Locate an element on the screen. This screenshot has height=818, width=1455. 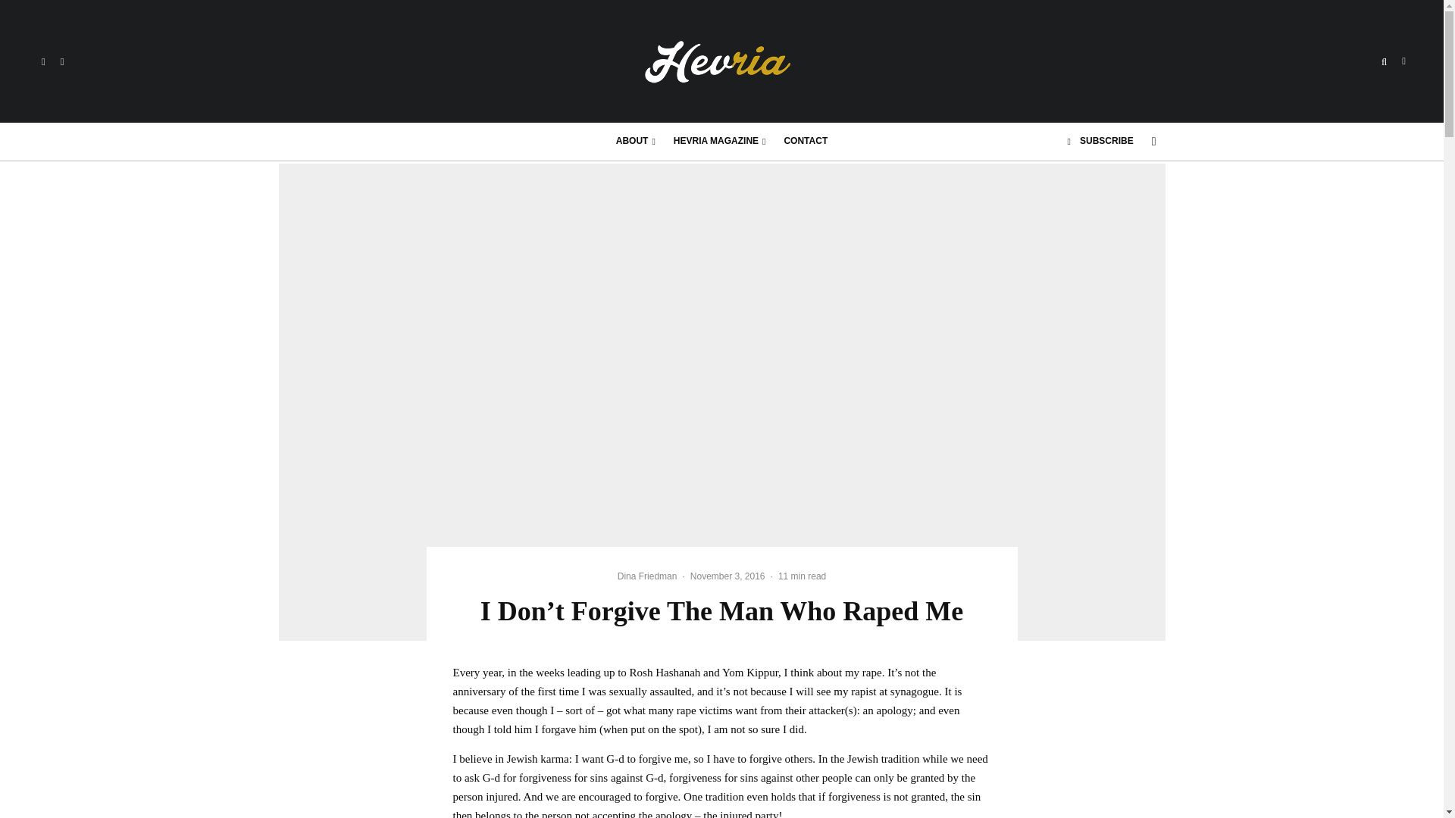
SUBSCRIBE is located at coordinates (1100, 141).